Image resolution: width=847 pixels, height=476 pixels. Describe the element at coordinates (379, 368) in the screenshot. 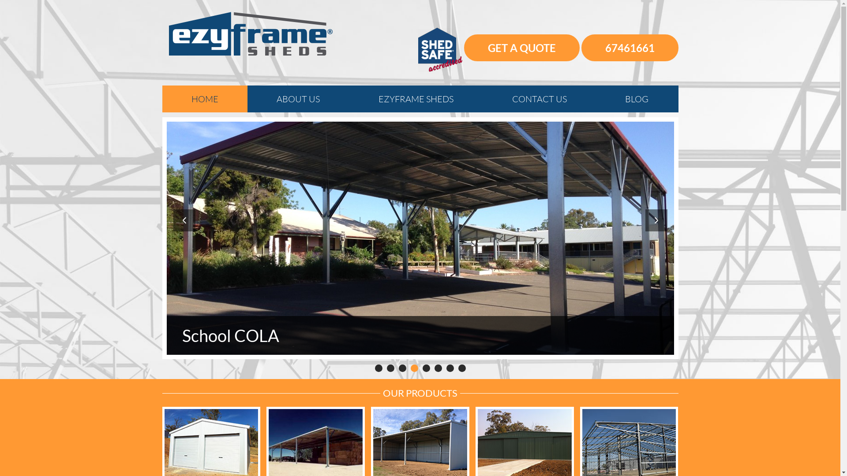

I see `1` at that location.